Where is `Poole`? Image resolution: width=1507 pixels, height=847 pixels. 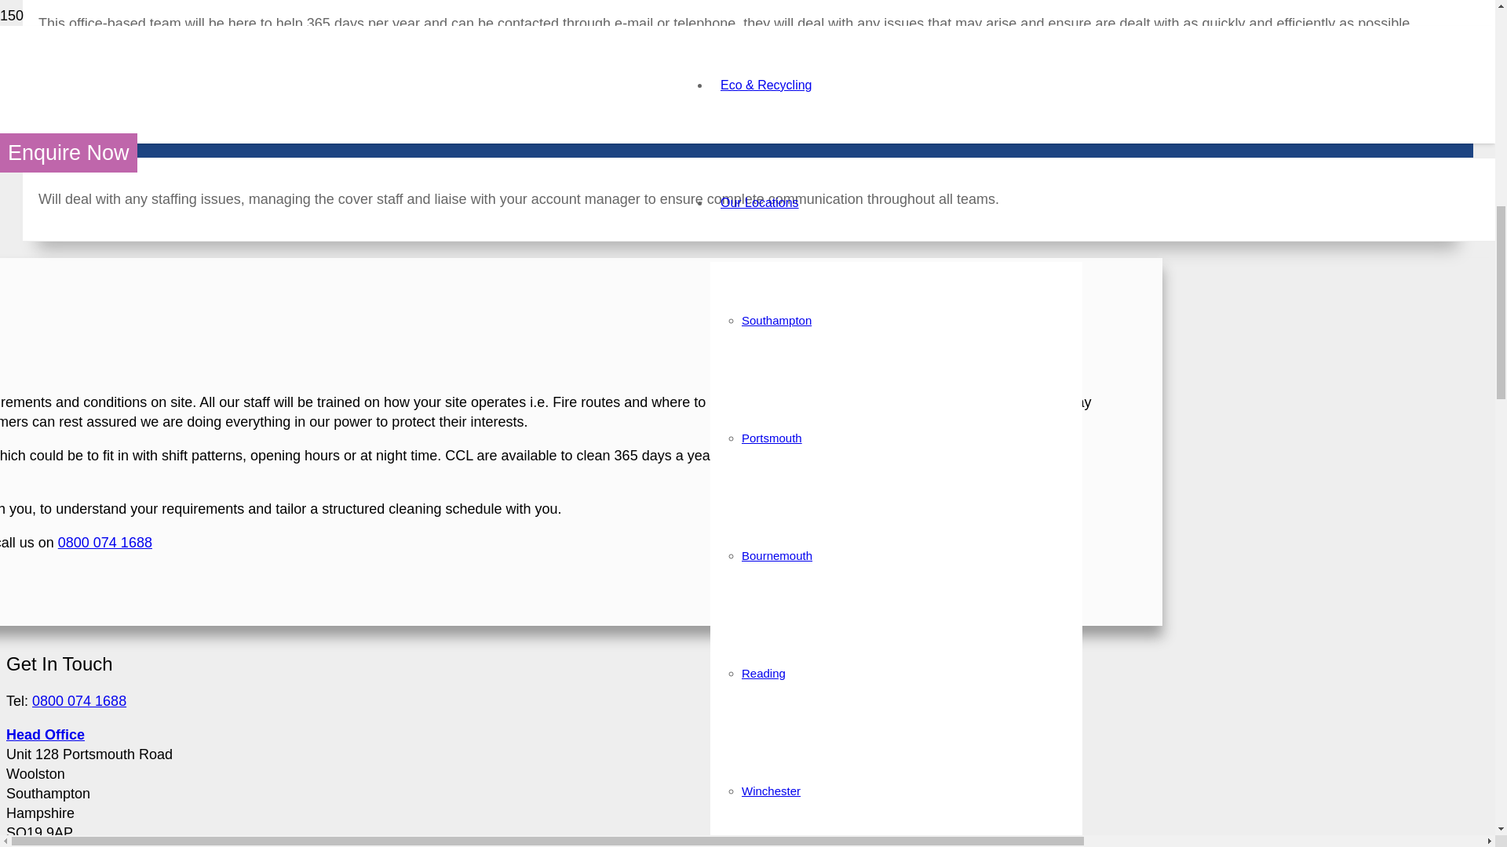 Poole is located at coordinates (757, 61).